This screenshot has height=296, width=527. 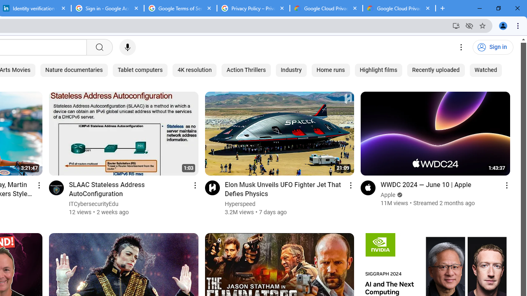 I want to click on Search with your voice, so click(x=128, y=47).